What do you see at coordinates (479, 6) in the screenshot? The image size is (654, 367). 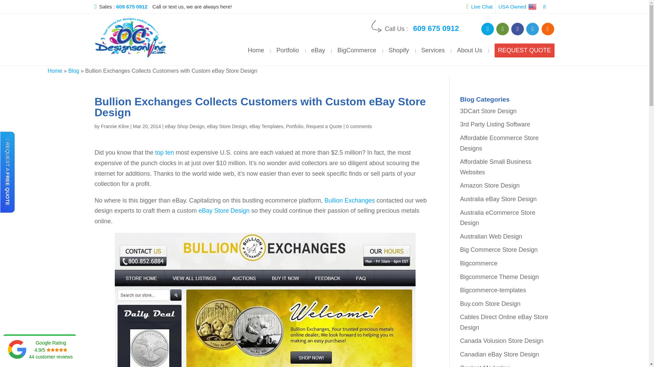 I see `Live Chat` at bounding box center [479, 6].